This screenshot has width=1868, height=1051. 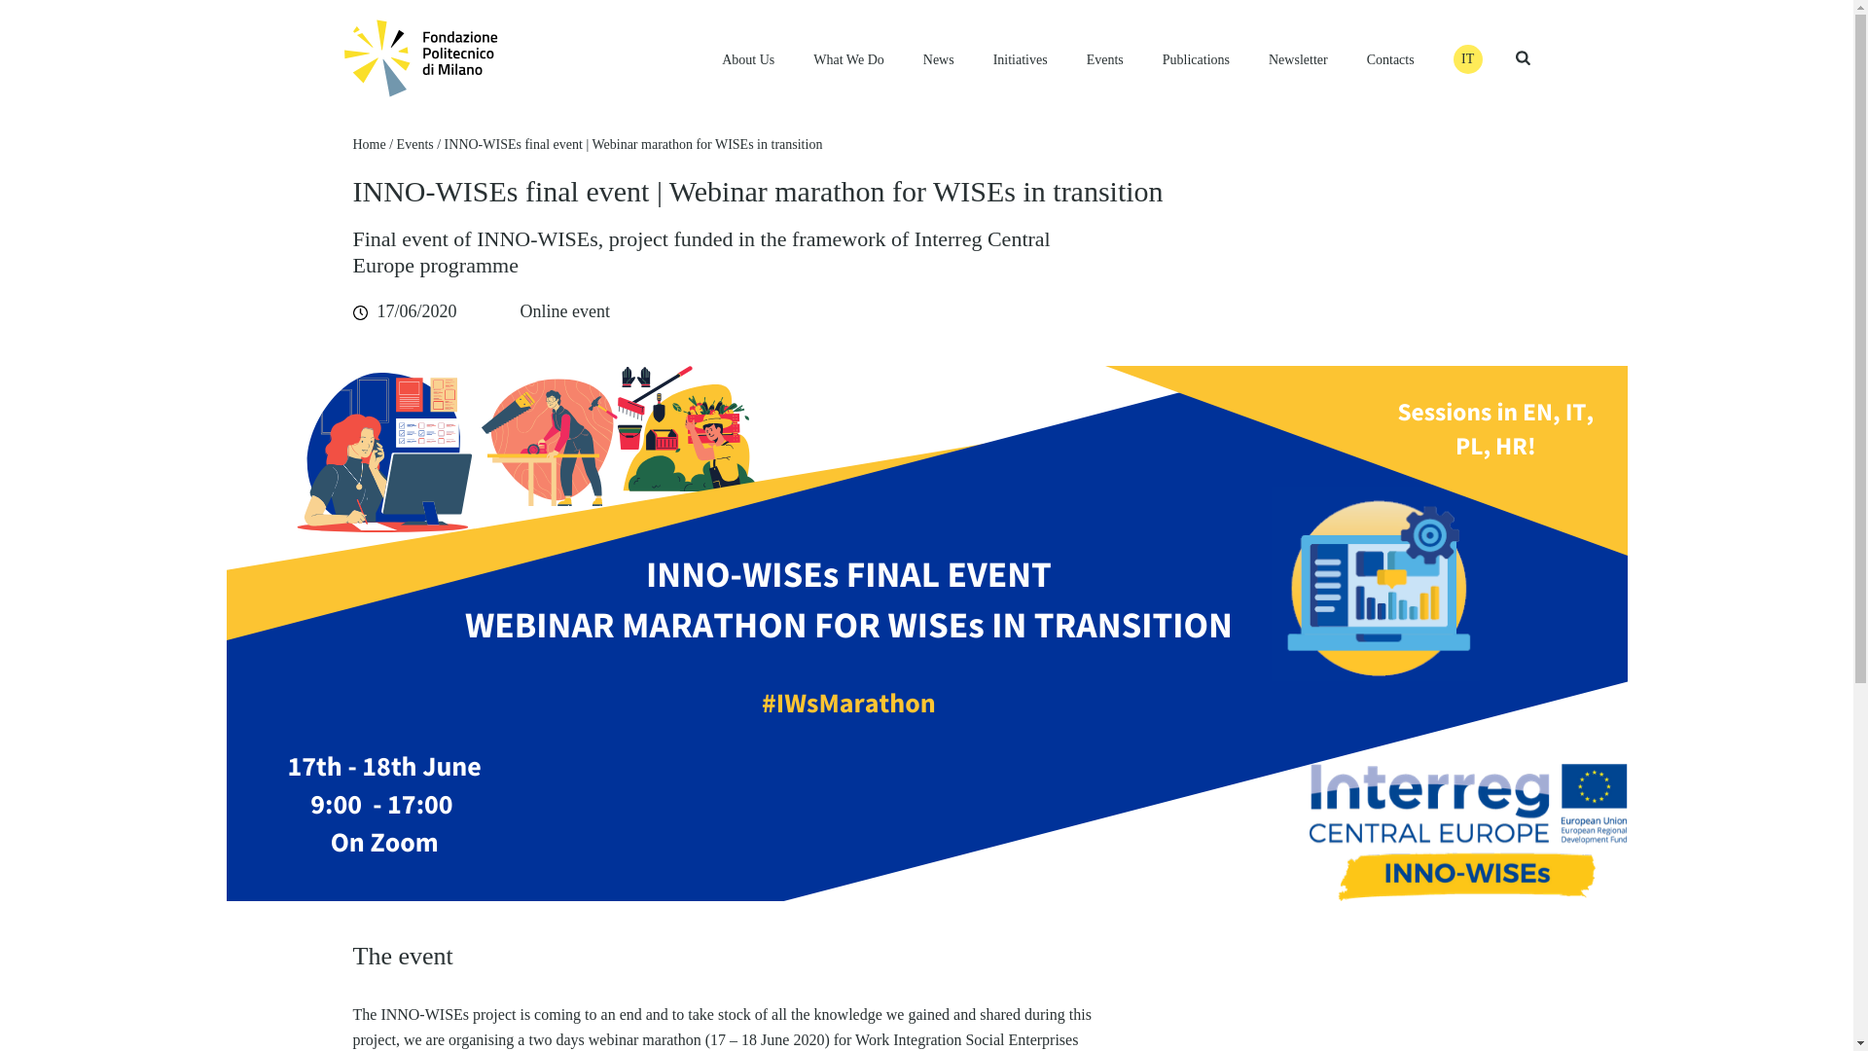 What do you see at coordinates (938, 58) in the screenshot?
I see `News` at bounding box center [938, 58].